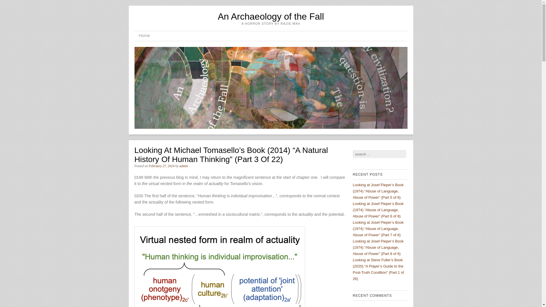 The width and height of the screenshot is (546, 307). What do you see at coordinates (184, 166) in the screenshot?
I see `admin` at bounding box center [184, 166].